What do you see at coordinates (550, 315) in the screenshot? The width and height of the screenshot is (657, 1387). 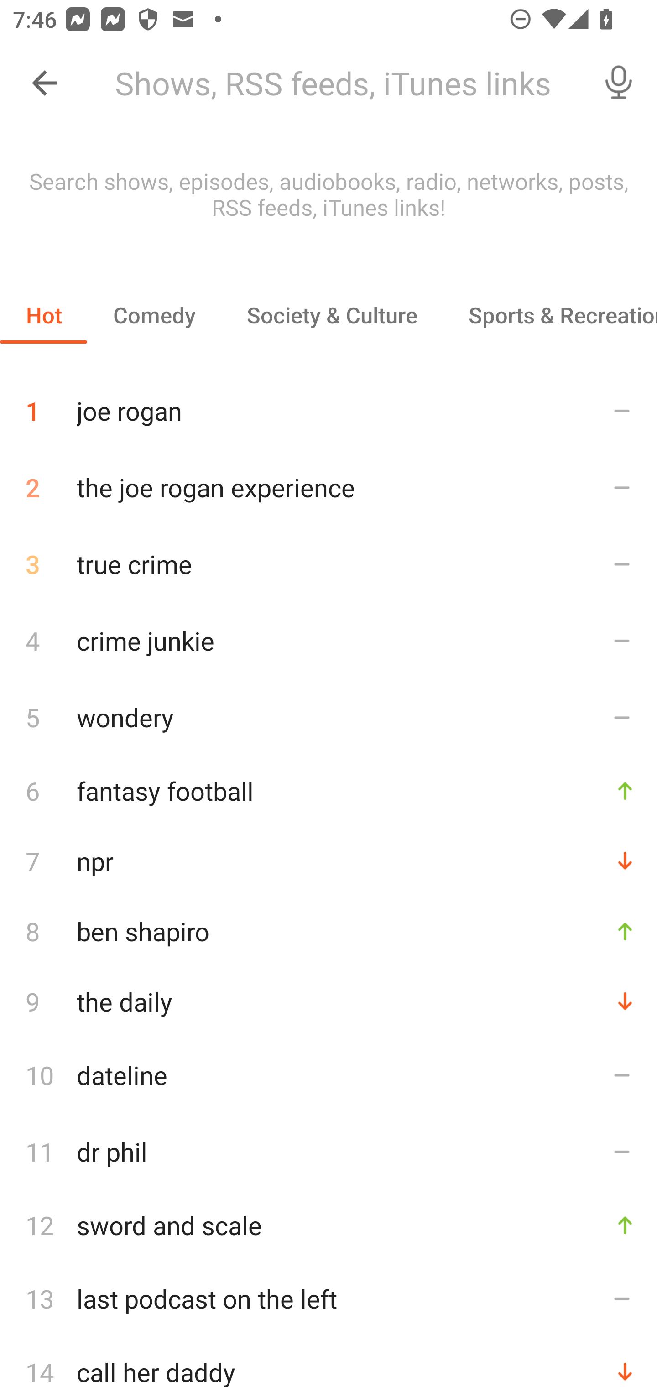 I see `Sports & Recreation` at bounding box center [550, 315].